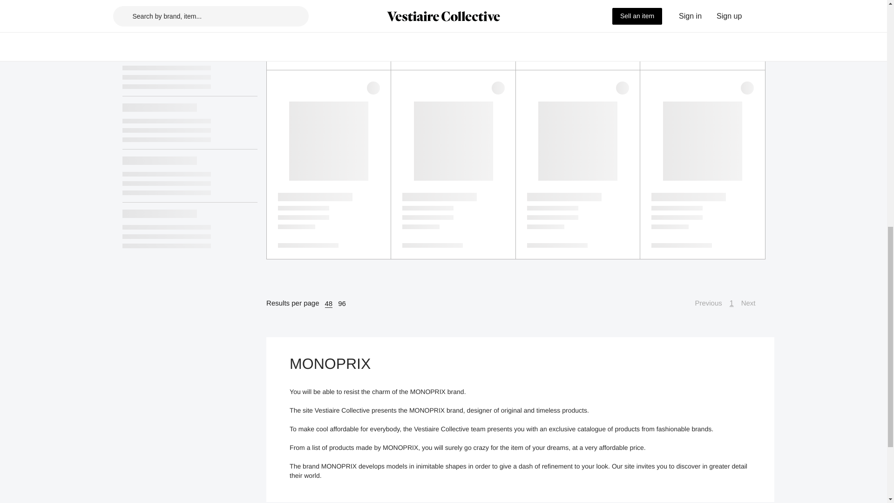 The height and width of the screenshot is (503, 894). I want to click on 48, so click(329, 303).